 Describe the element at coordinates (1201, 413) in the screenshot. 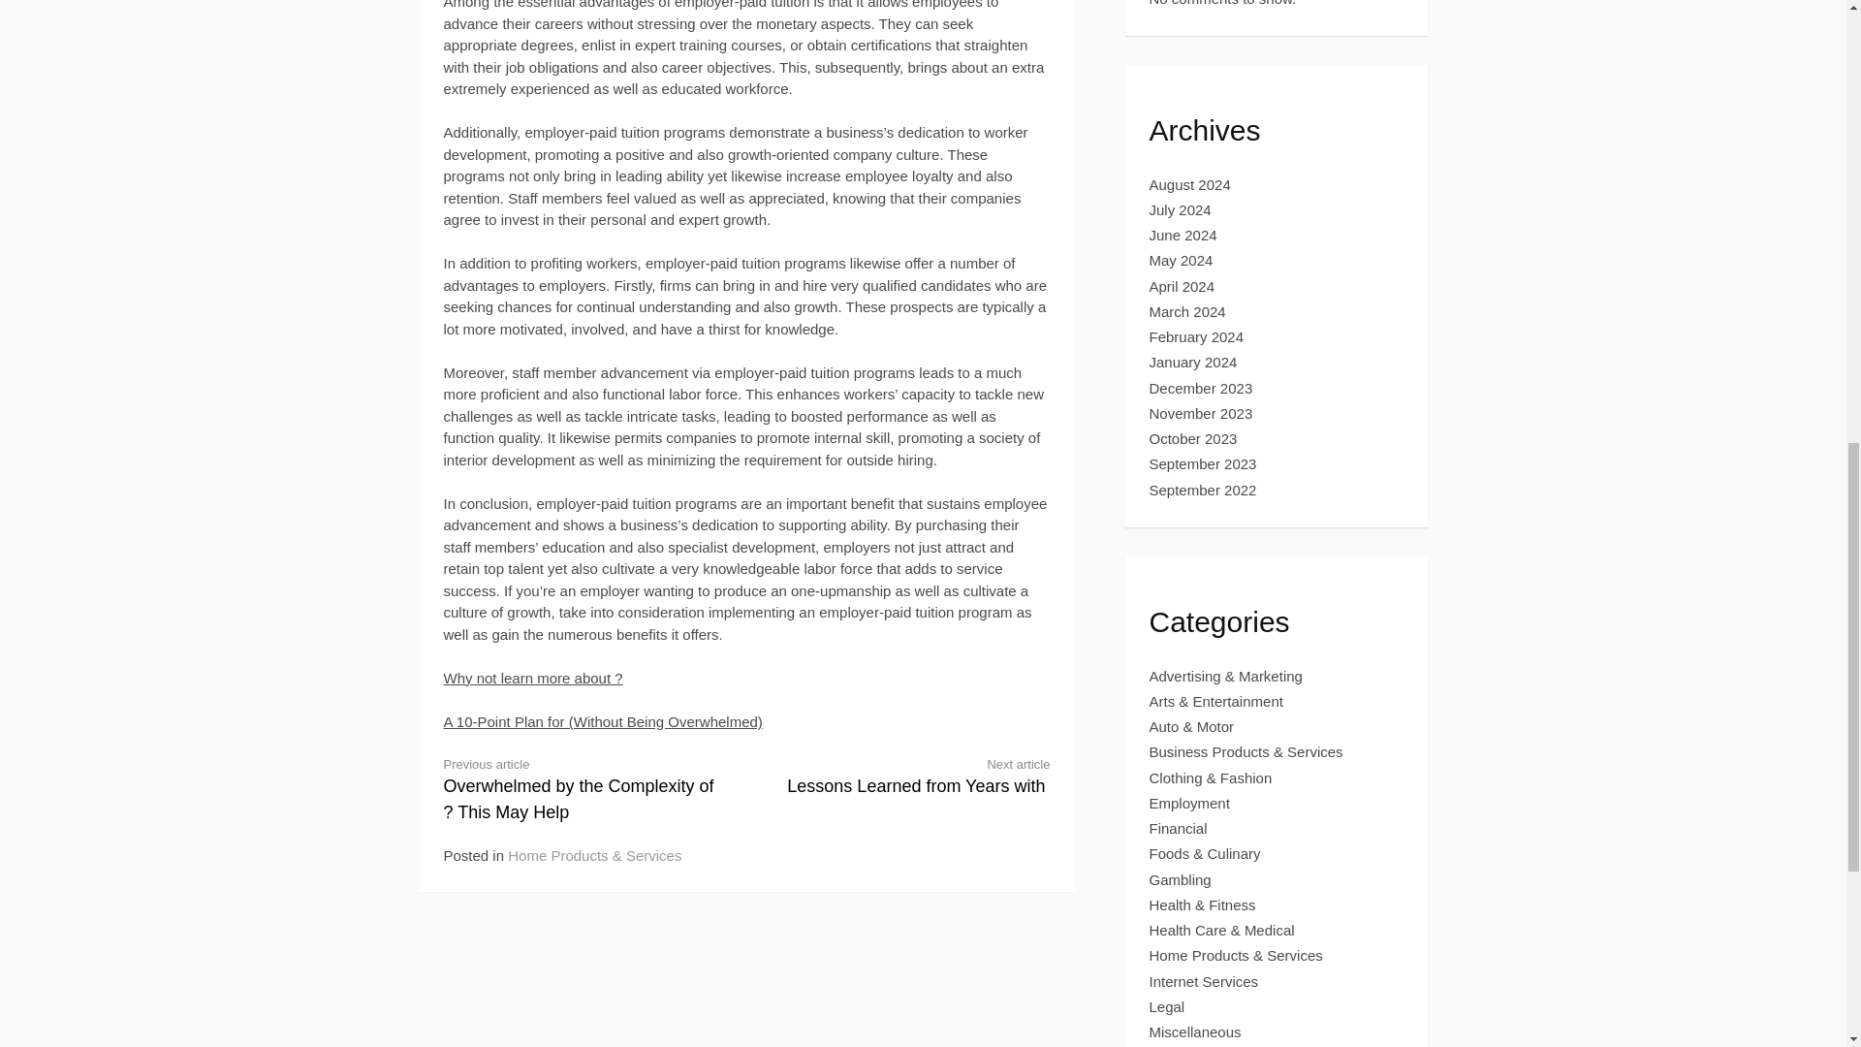

I see `May 2024` at that location.